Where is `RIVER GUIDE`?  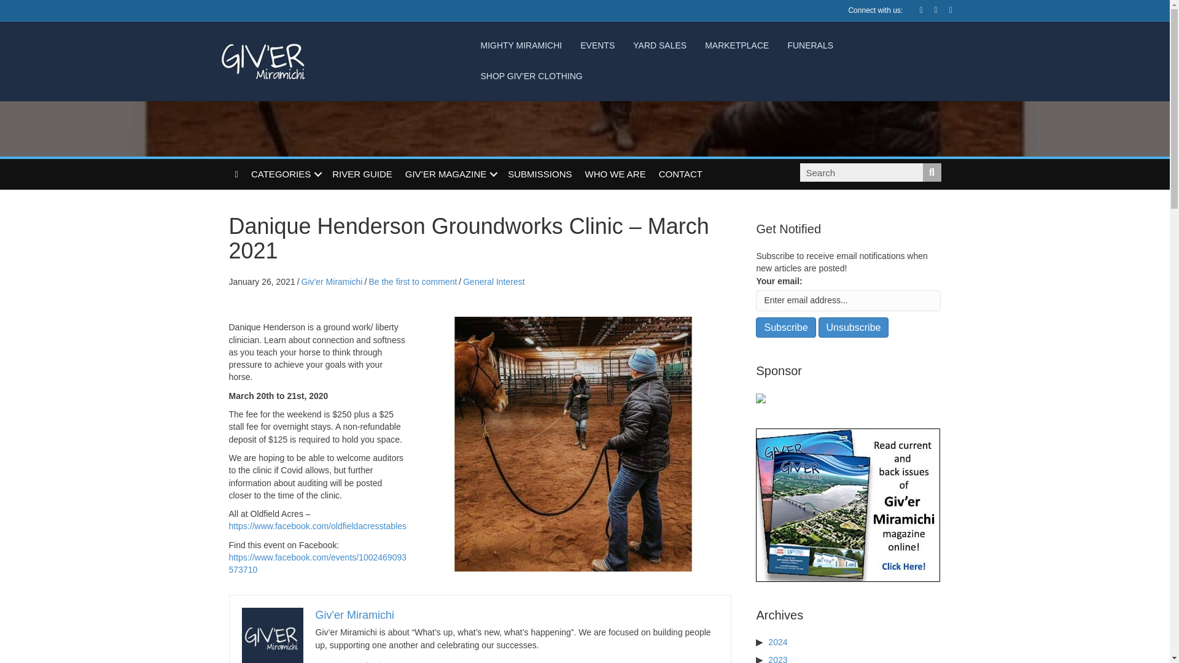 RIVER GUIDE is located at coordinates (362, 174).